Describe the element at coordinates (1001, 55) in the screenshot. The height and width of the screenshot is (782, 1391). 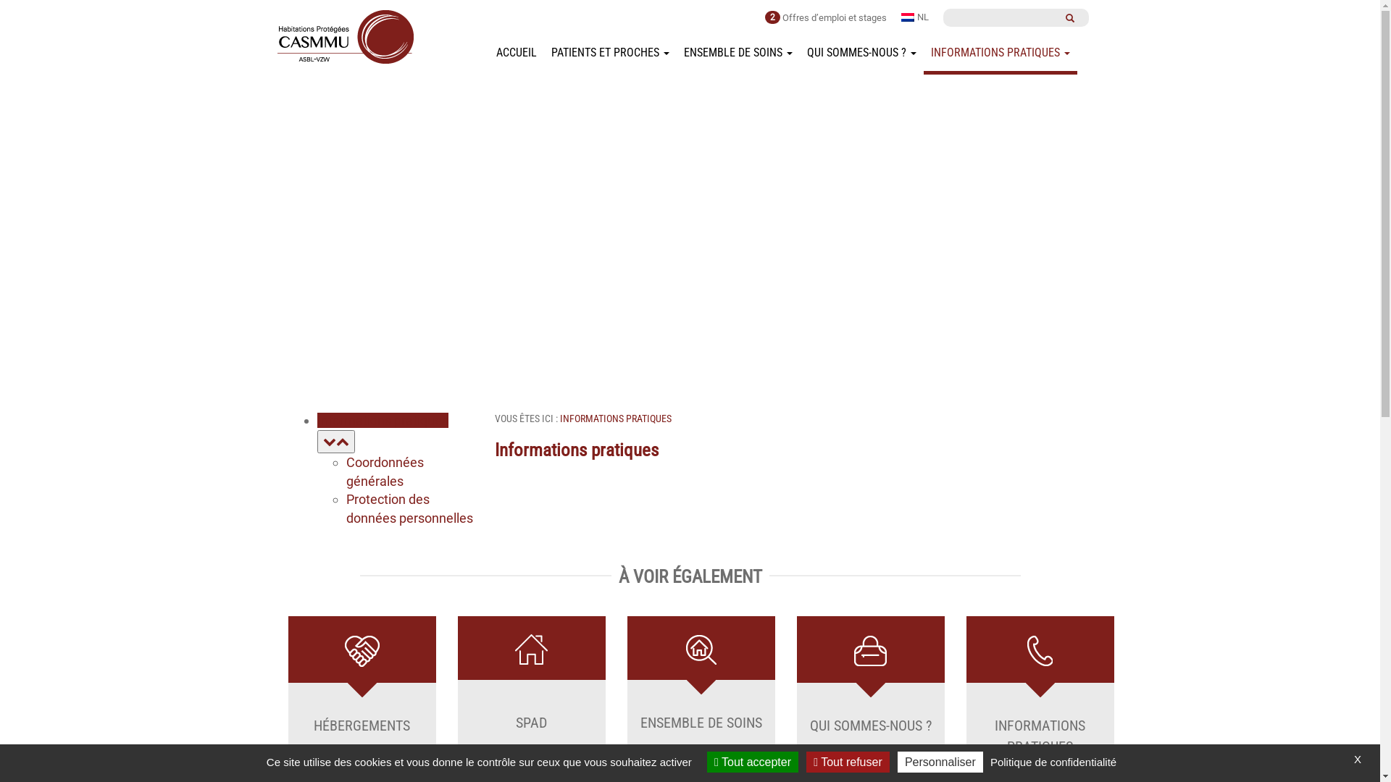
I see `INFORMATIONS PRATIQUES` at that location.